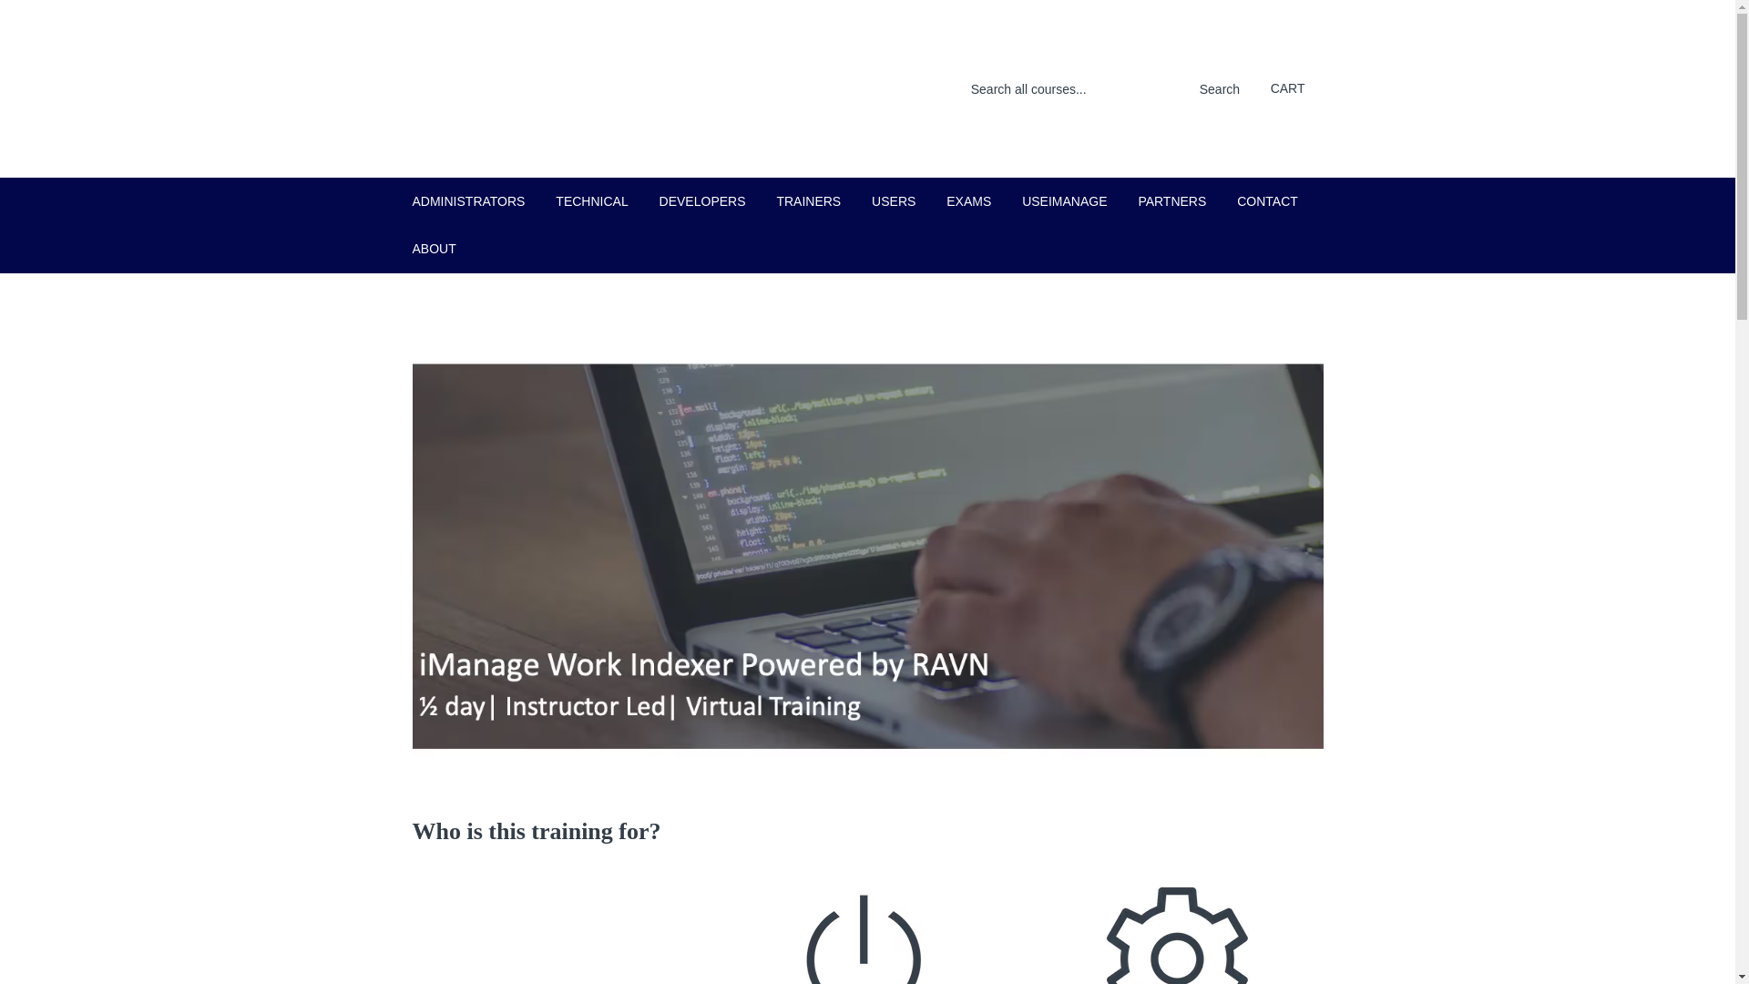 The image size is (1749, 984). What do you see at coordinates (1214, 89) in the screenshot?
I see `Search` at bounding box center [1214, 89].